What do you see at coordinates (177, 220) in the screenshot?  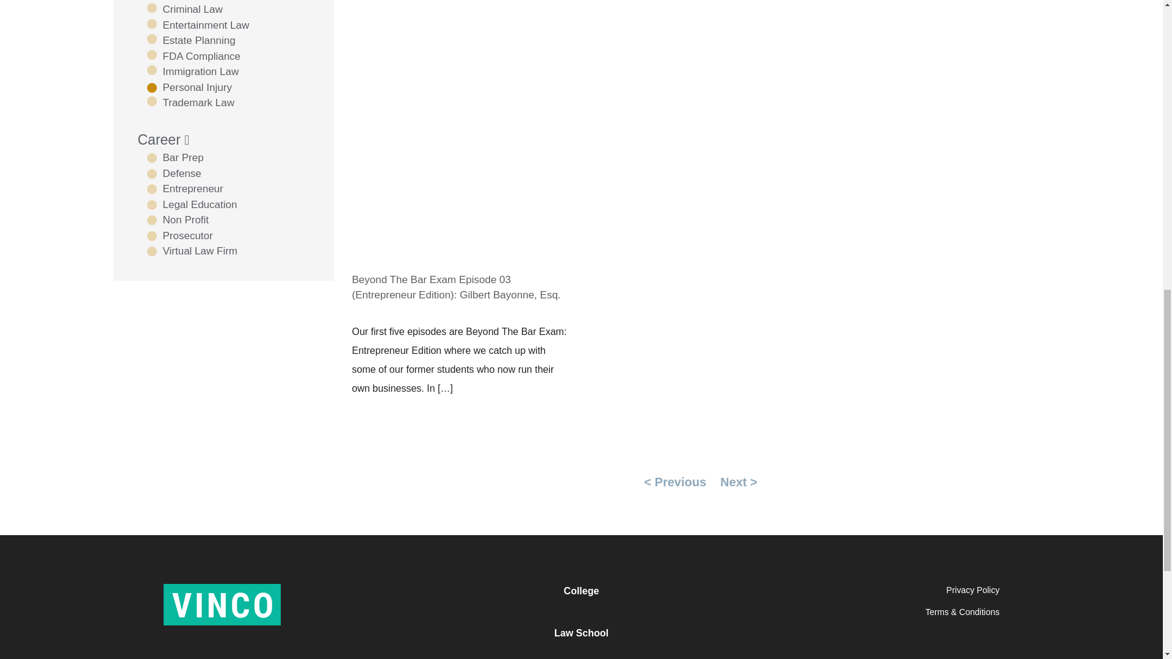 I see `Non Profit` at bounding box center [177, 220].